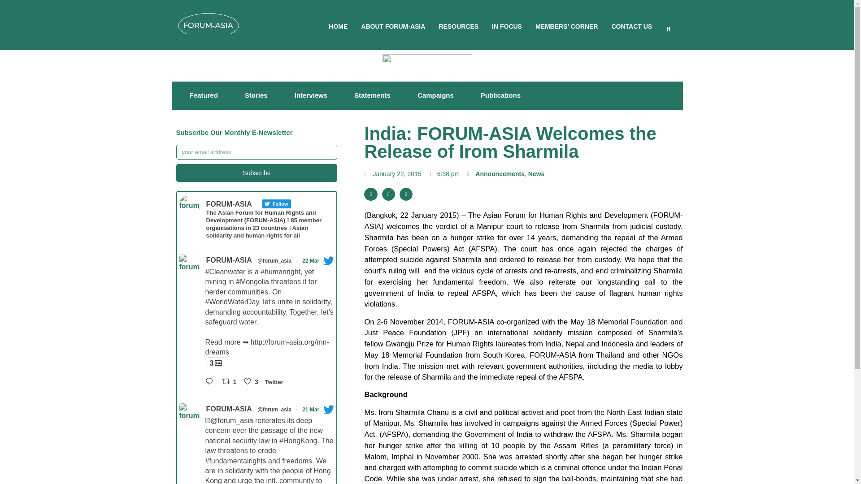  What do you see at coordinates (507, 26) in the screenshot?
I see `IN FOCUS` at bounding box center [507, 26].